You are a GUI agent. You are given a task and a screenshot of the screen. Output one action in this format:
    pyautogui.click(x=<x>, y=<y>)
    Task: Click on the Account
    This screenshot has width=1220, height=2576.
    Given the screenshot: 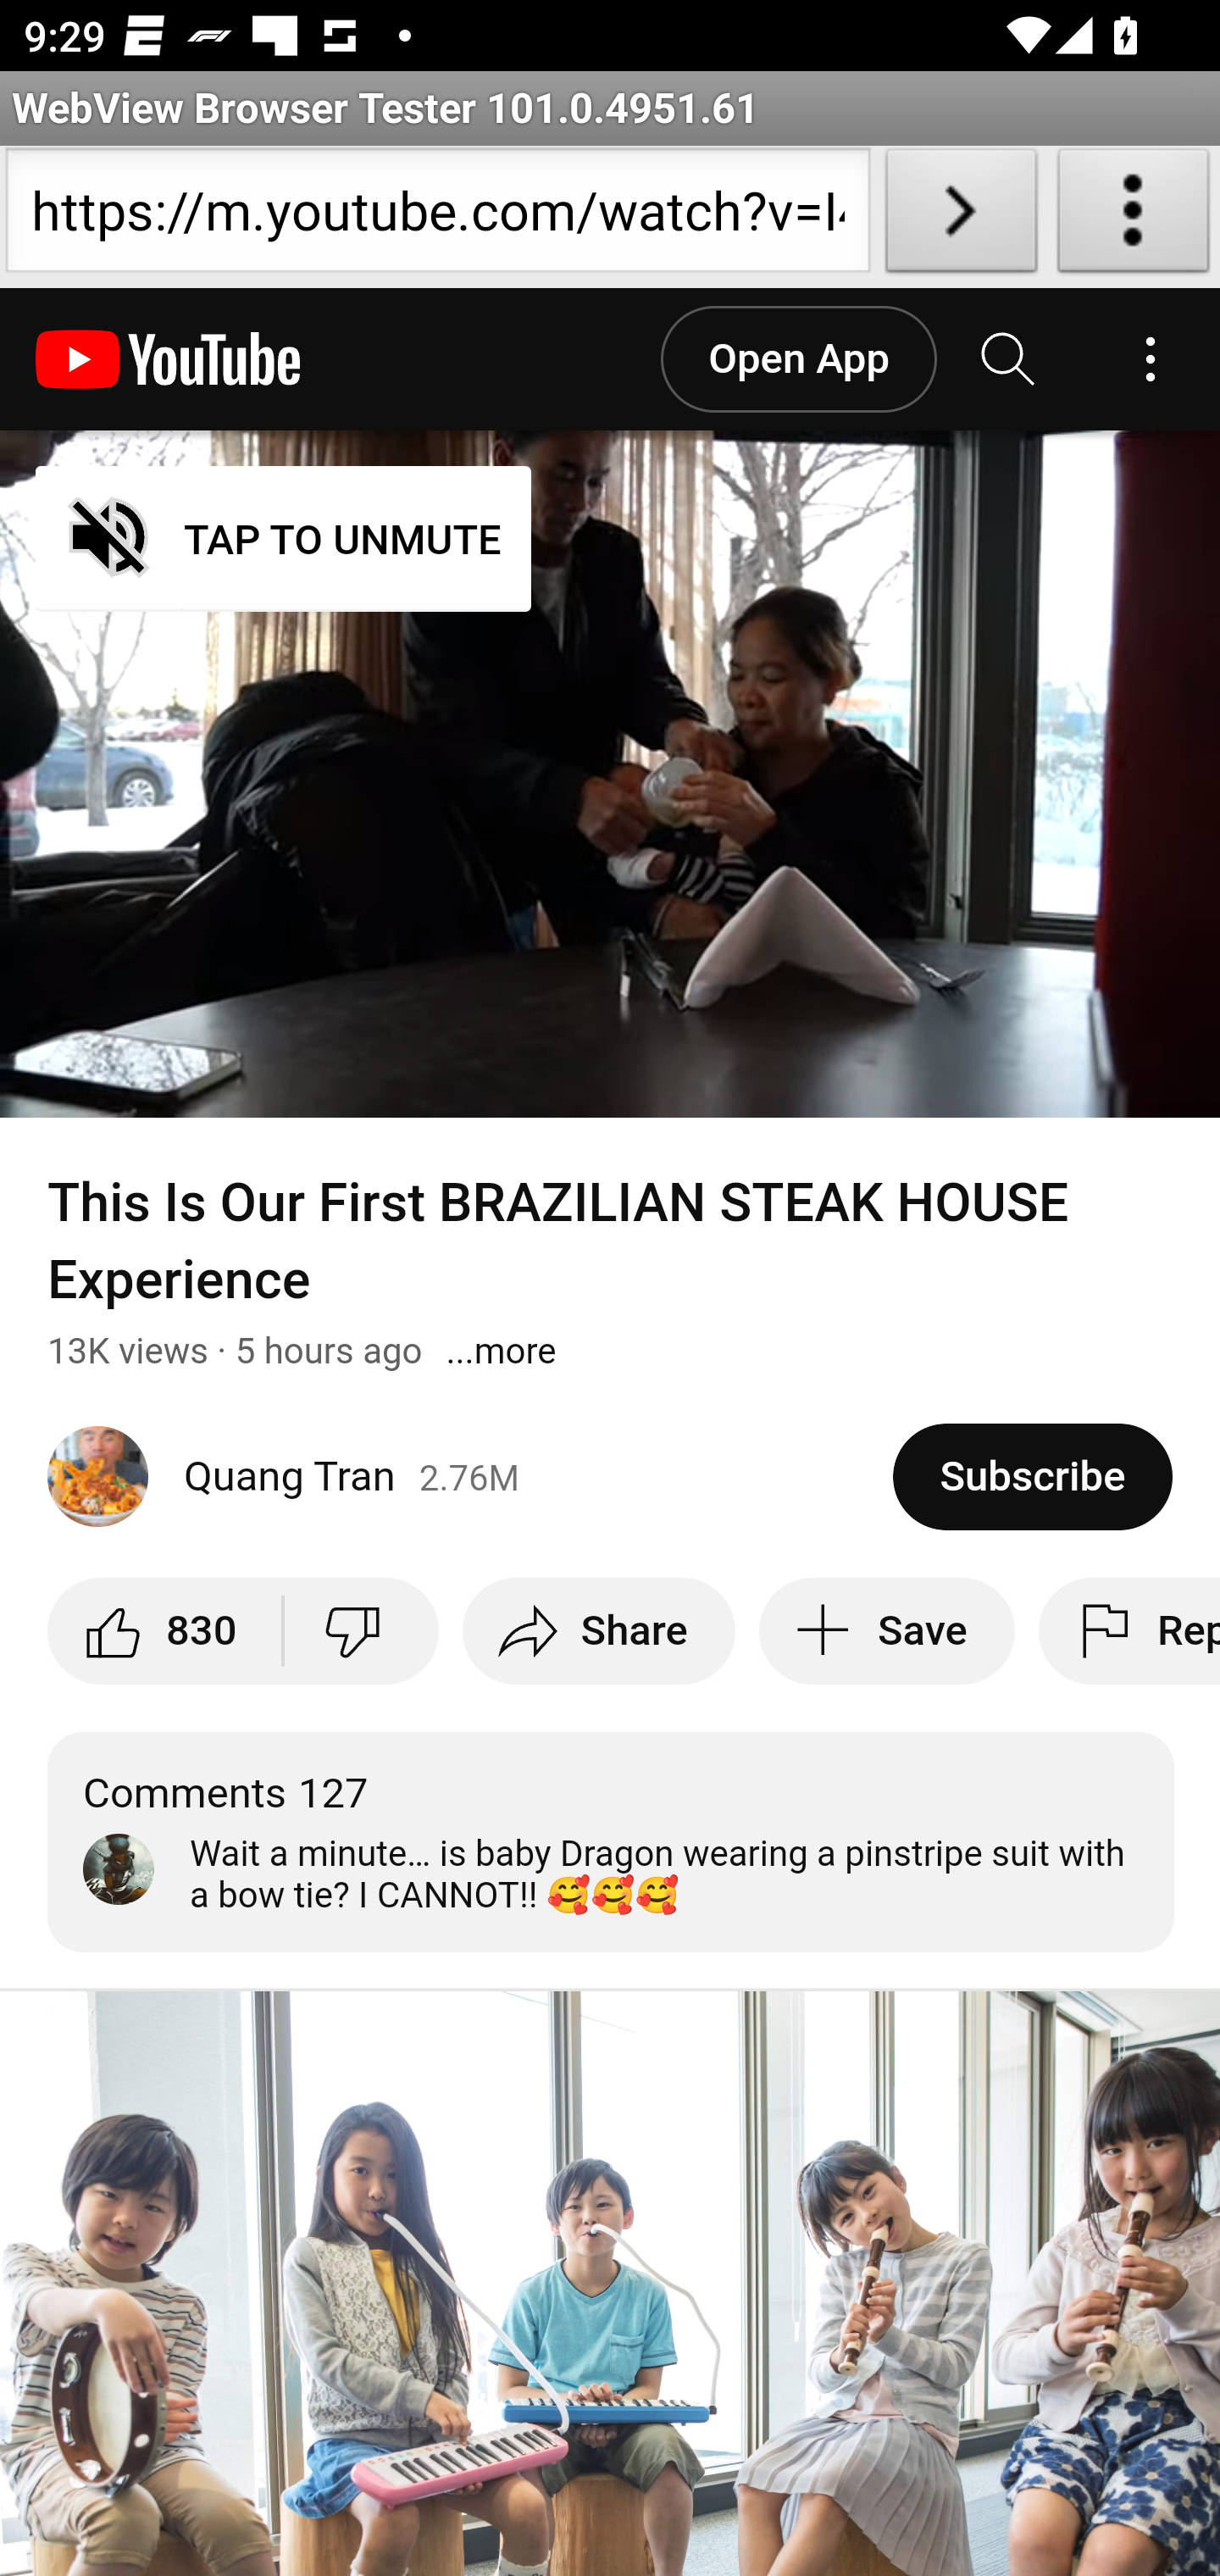 What is the action you would take?
    pyautogui.click(x=1150, y=360)
    